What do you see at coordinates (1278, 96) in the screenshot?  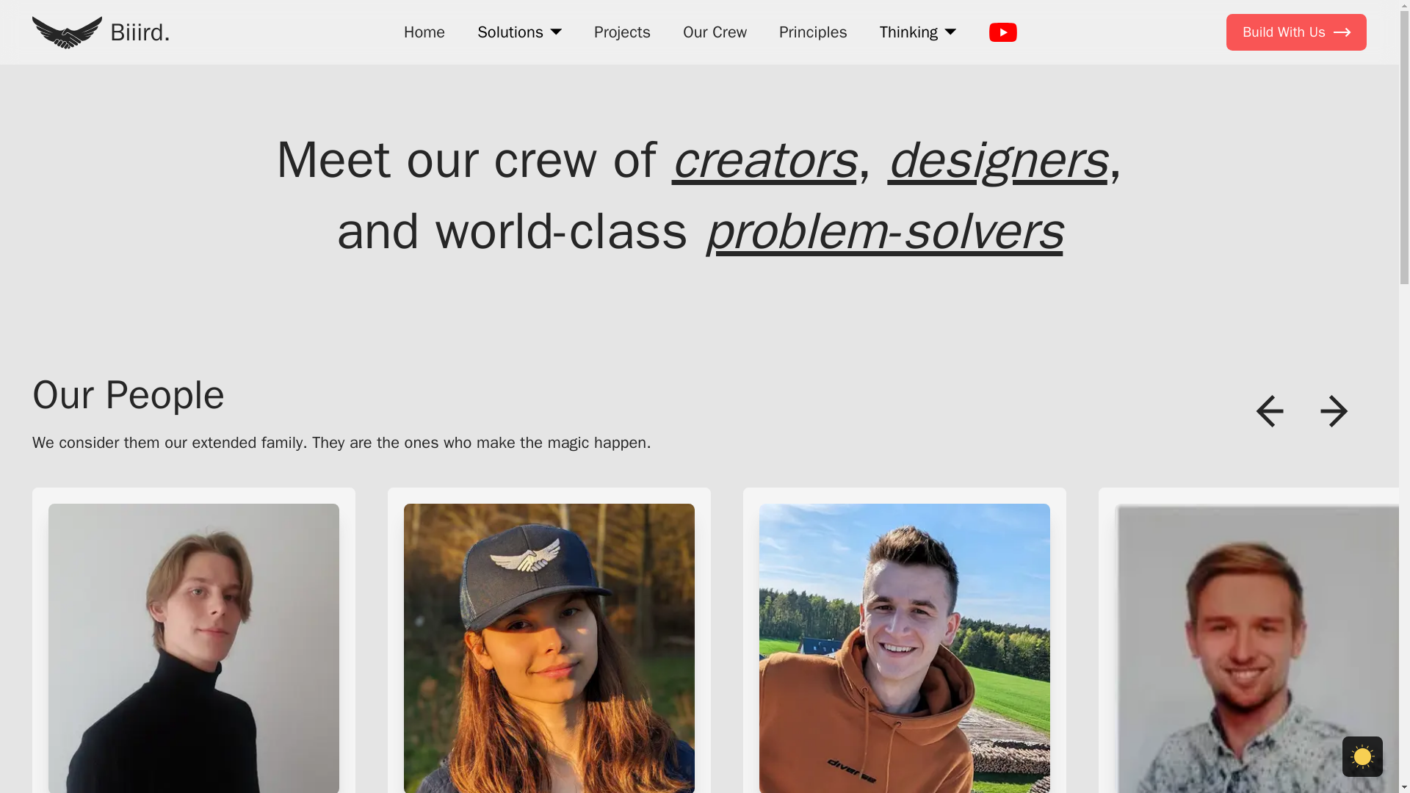 I see `Share on Facebook` at bounding box center [1278, 96].